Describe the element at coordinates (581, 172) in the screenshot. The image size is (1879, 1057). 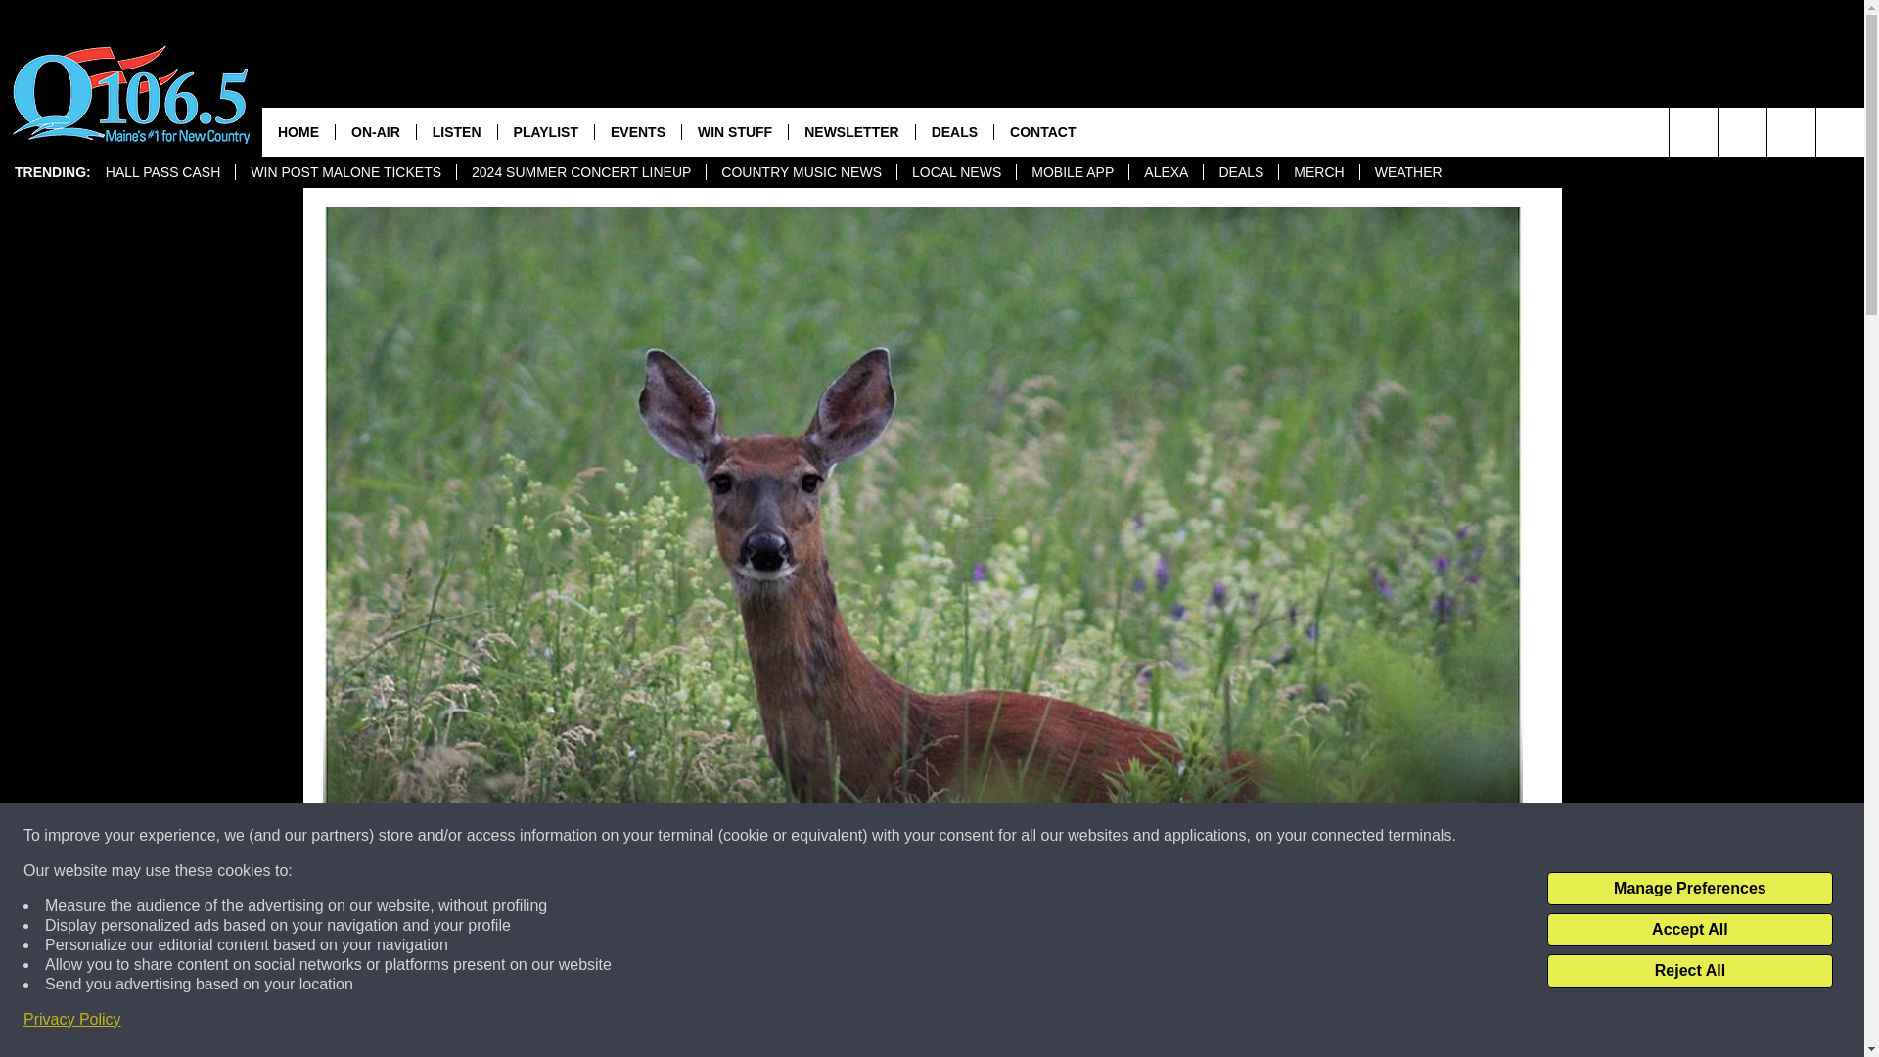
I see `2024 SUMMER CONCERT LINEUP` at that location.